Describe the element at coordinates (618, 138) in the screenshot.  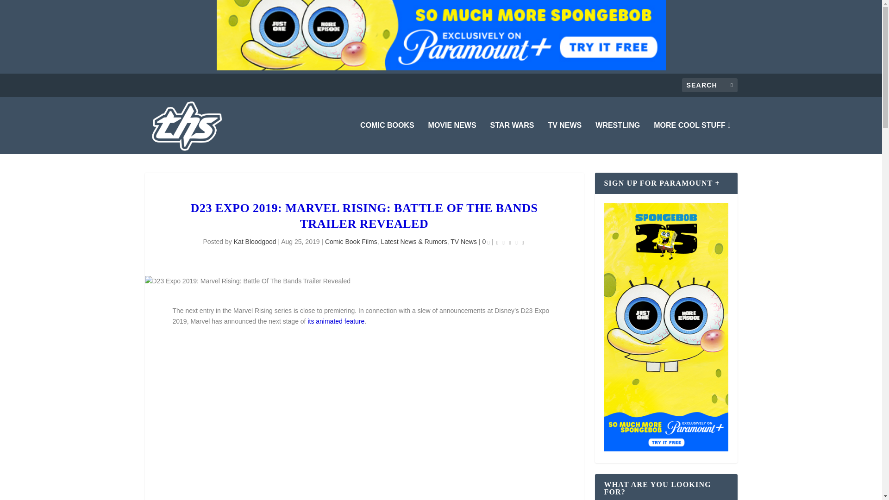
I see `WRESTLING` at that location.